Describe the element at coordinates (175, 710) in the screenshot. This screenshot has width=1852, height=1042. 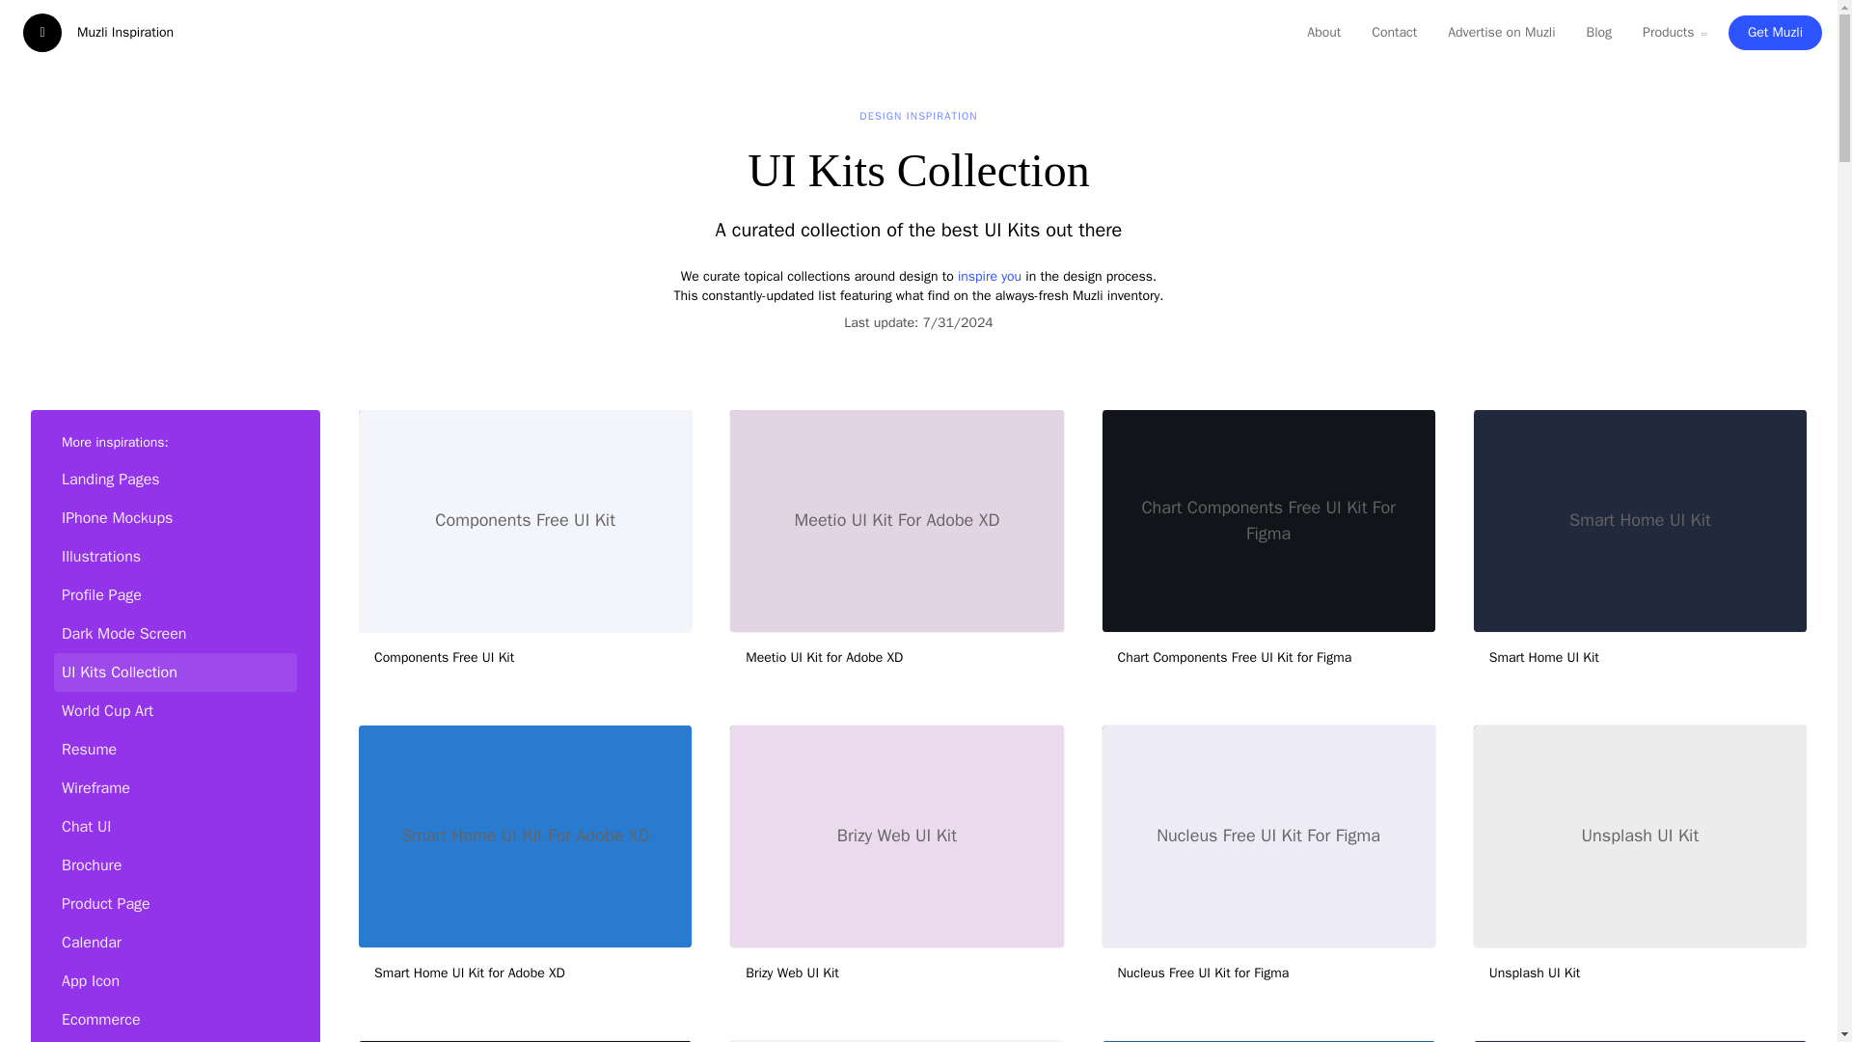
I see `World Cup Art` at that location.